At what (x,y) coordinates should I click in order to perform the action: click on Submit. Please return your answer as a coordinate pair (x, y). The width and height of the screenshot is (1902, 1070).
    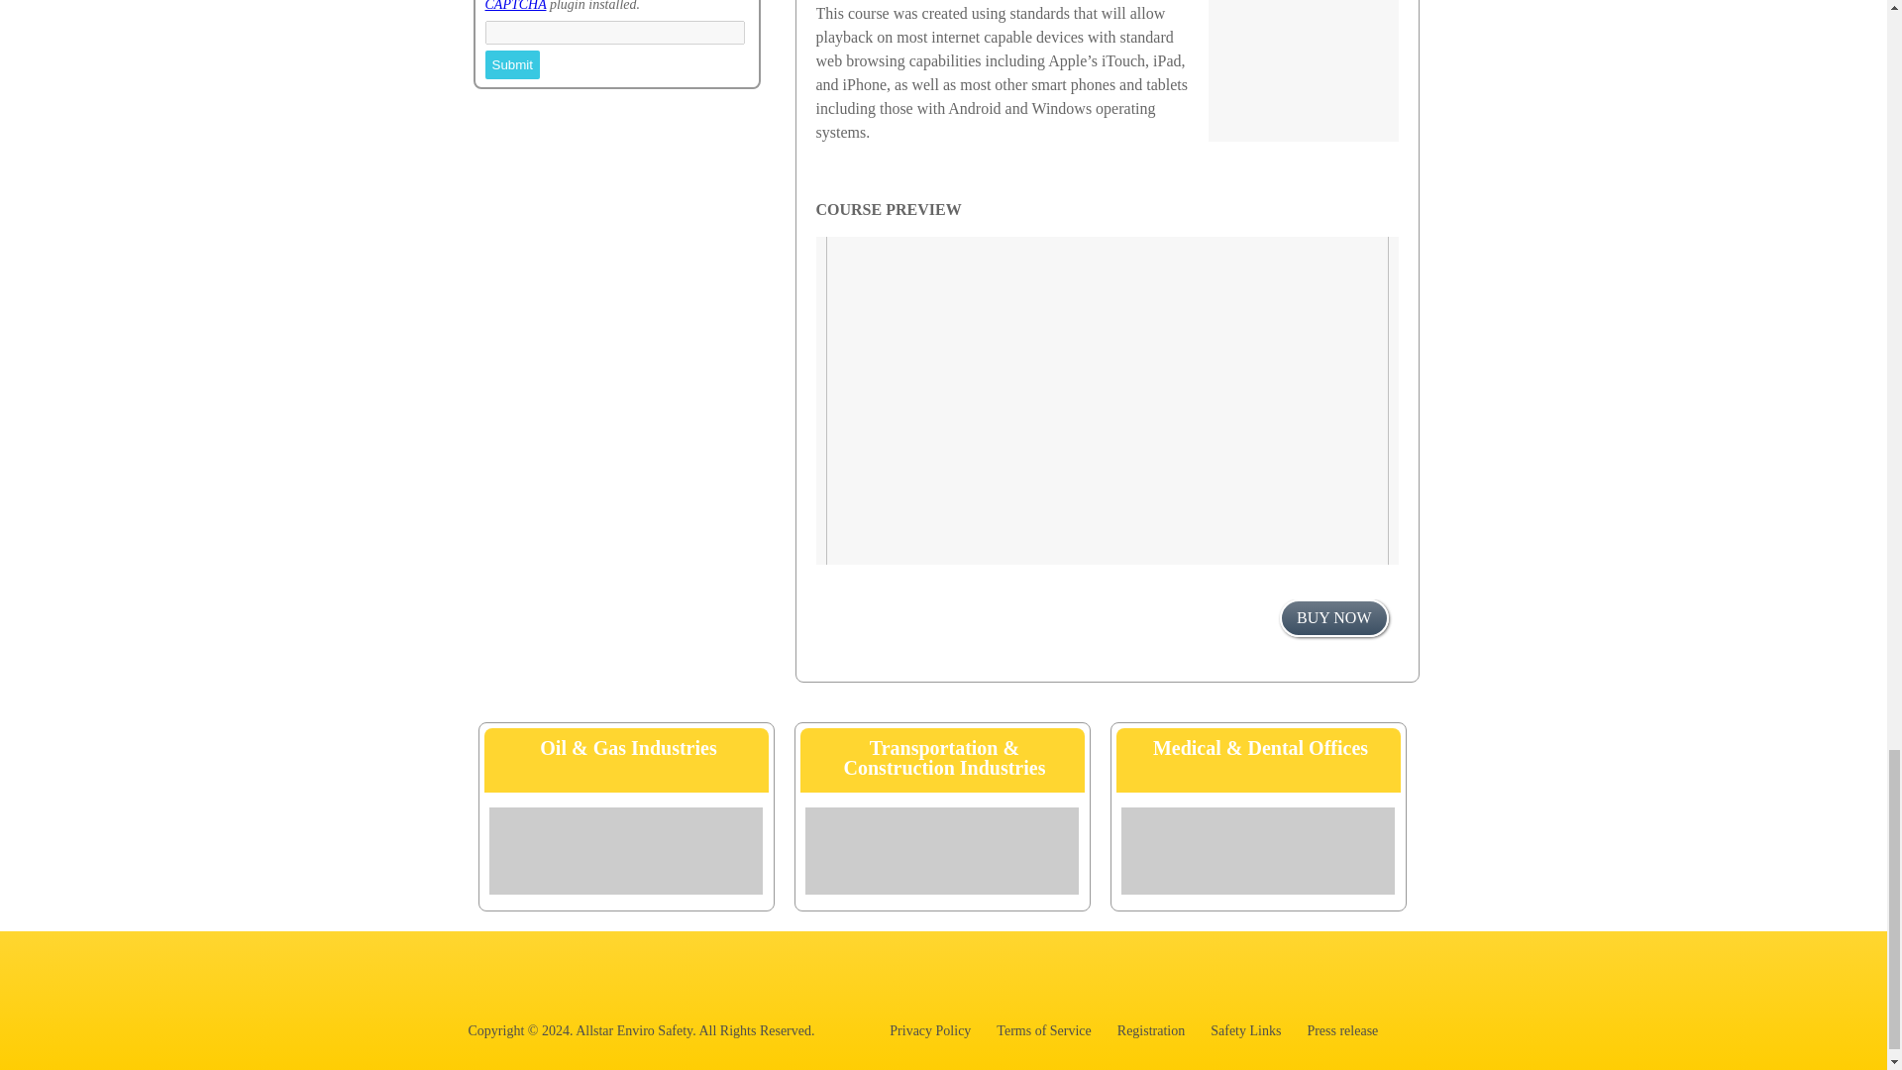
    Looking at the image, I should click on (512, 63).